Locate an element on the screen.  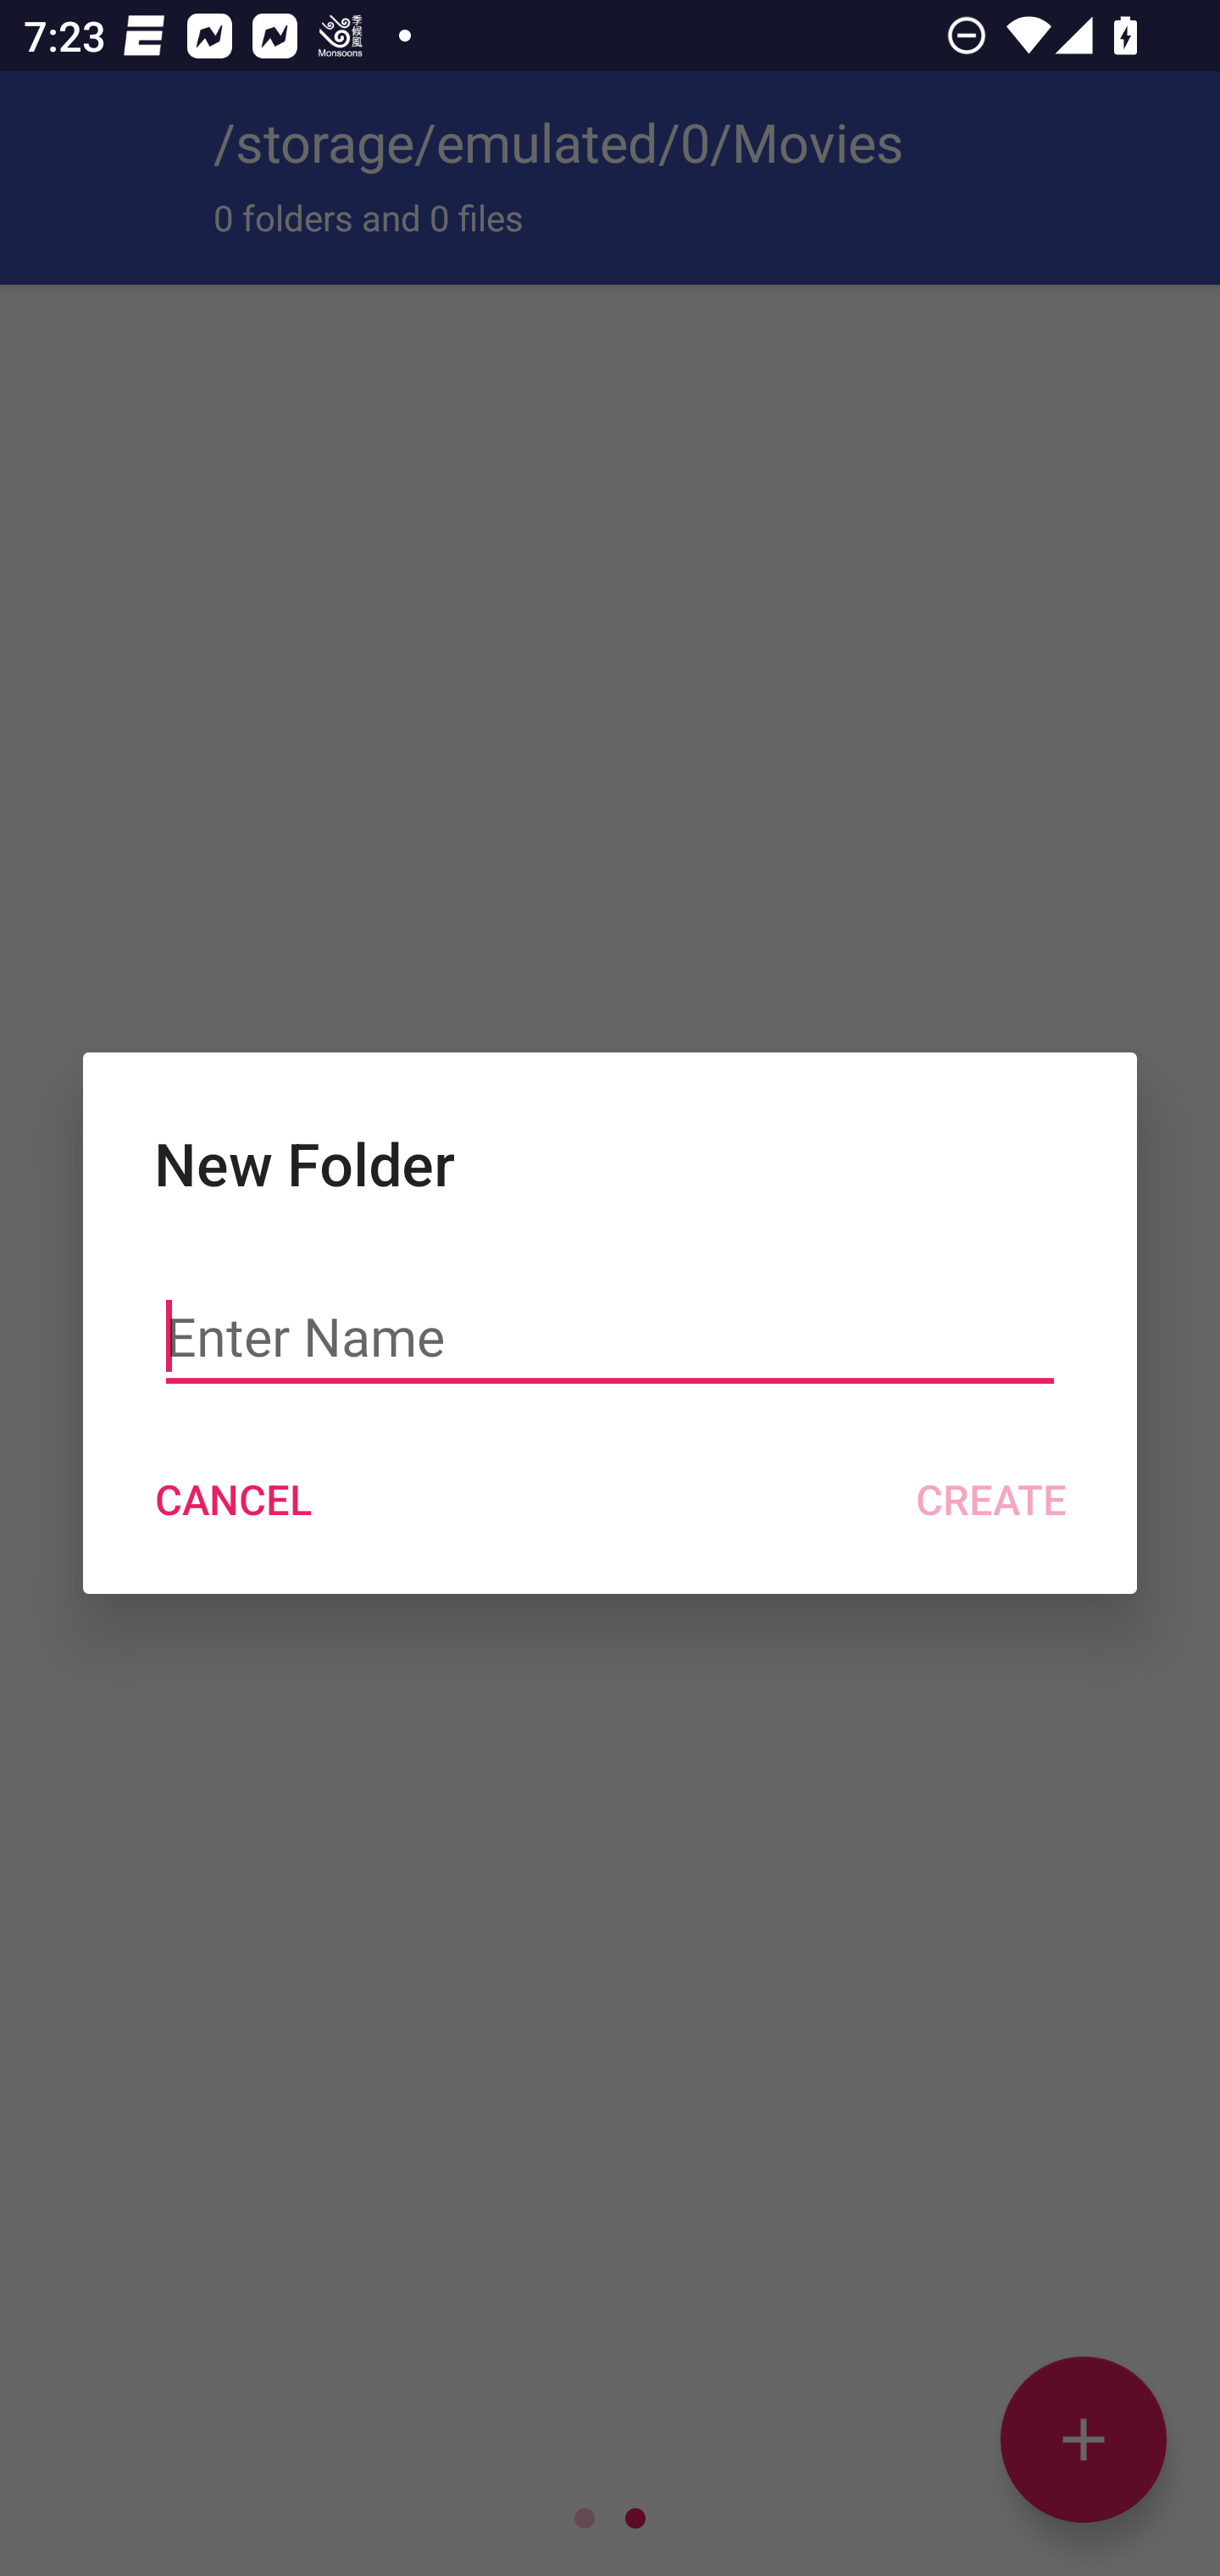
CREATE is located at coordinates (990, 1499).